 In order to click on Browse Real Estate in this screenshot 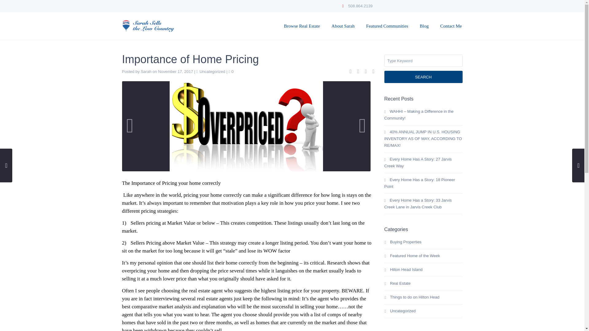, I will do `click(302, 26)`.